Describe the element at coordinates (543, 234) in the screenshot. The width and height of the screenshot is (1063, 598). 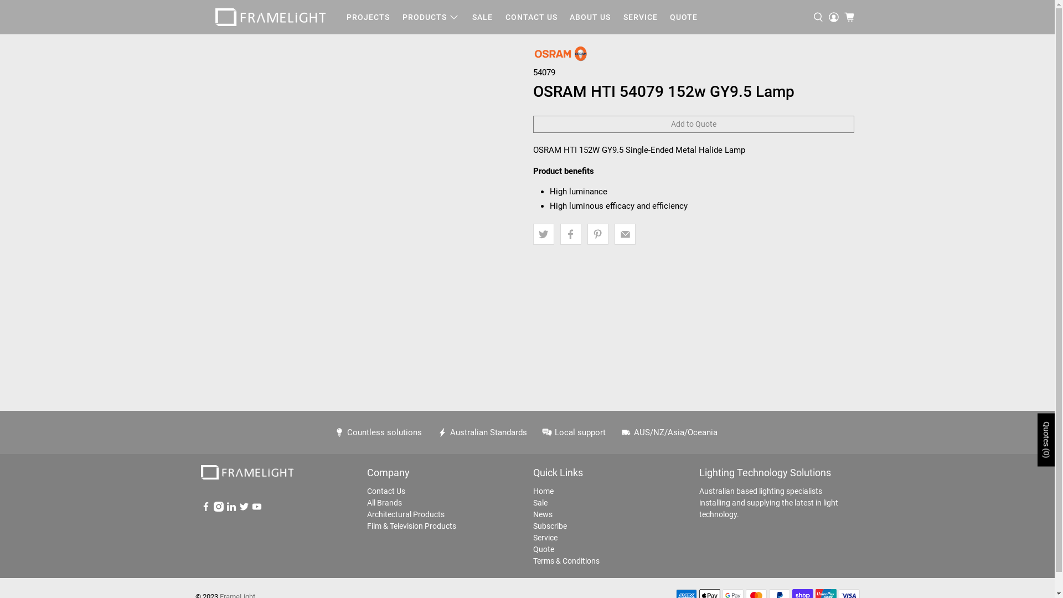
I see `Share this on Twitter` at that location.